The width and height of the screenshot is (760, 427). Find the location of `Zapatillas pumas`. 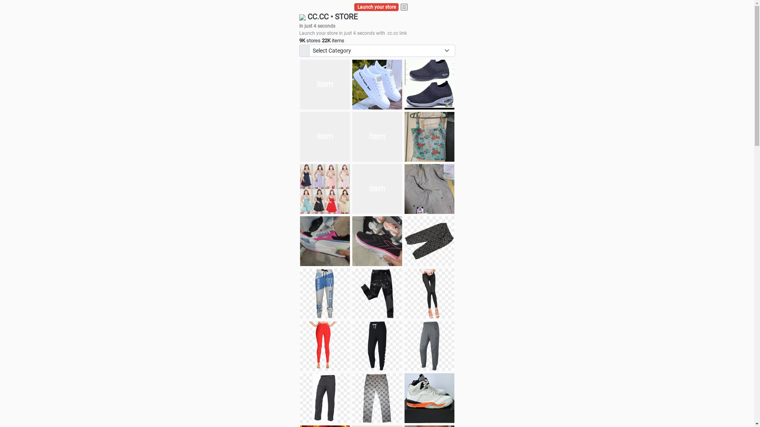

Zapatillas pumas is located at coordinates (325, 241).